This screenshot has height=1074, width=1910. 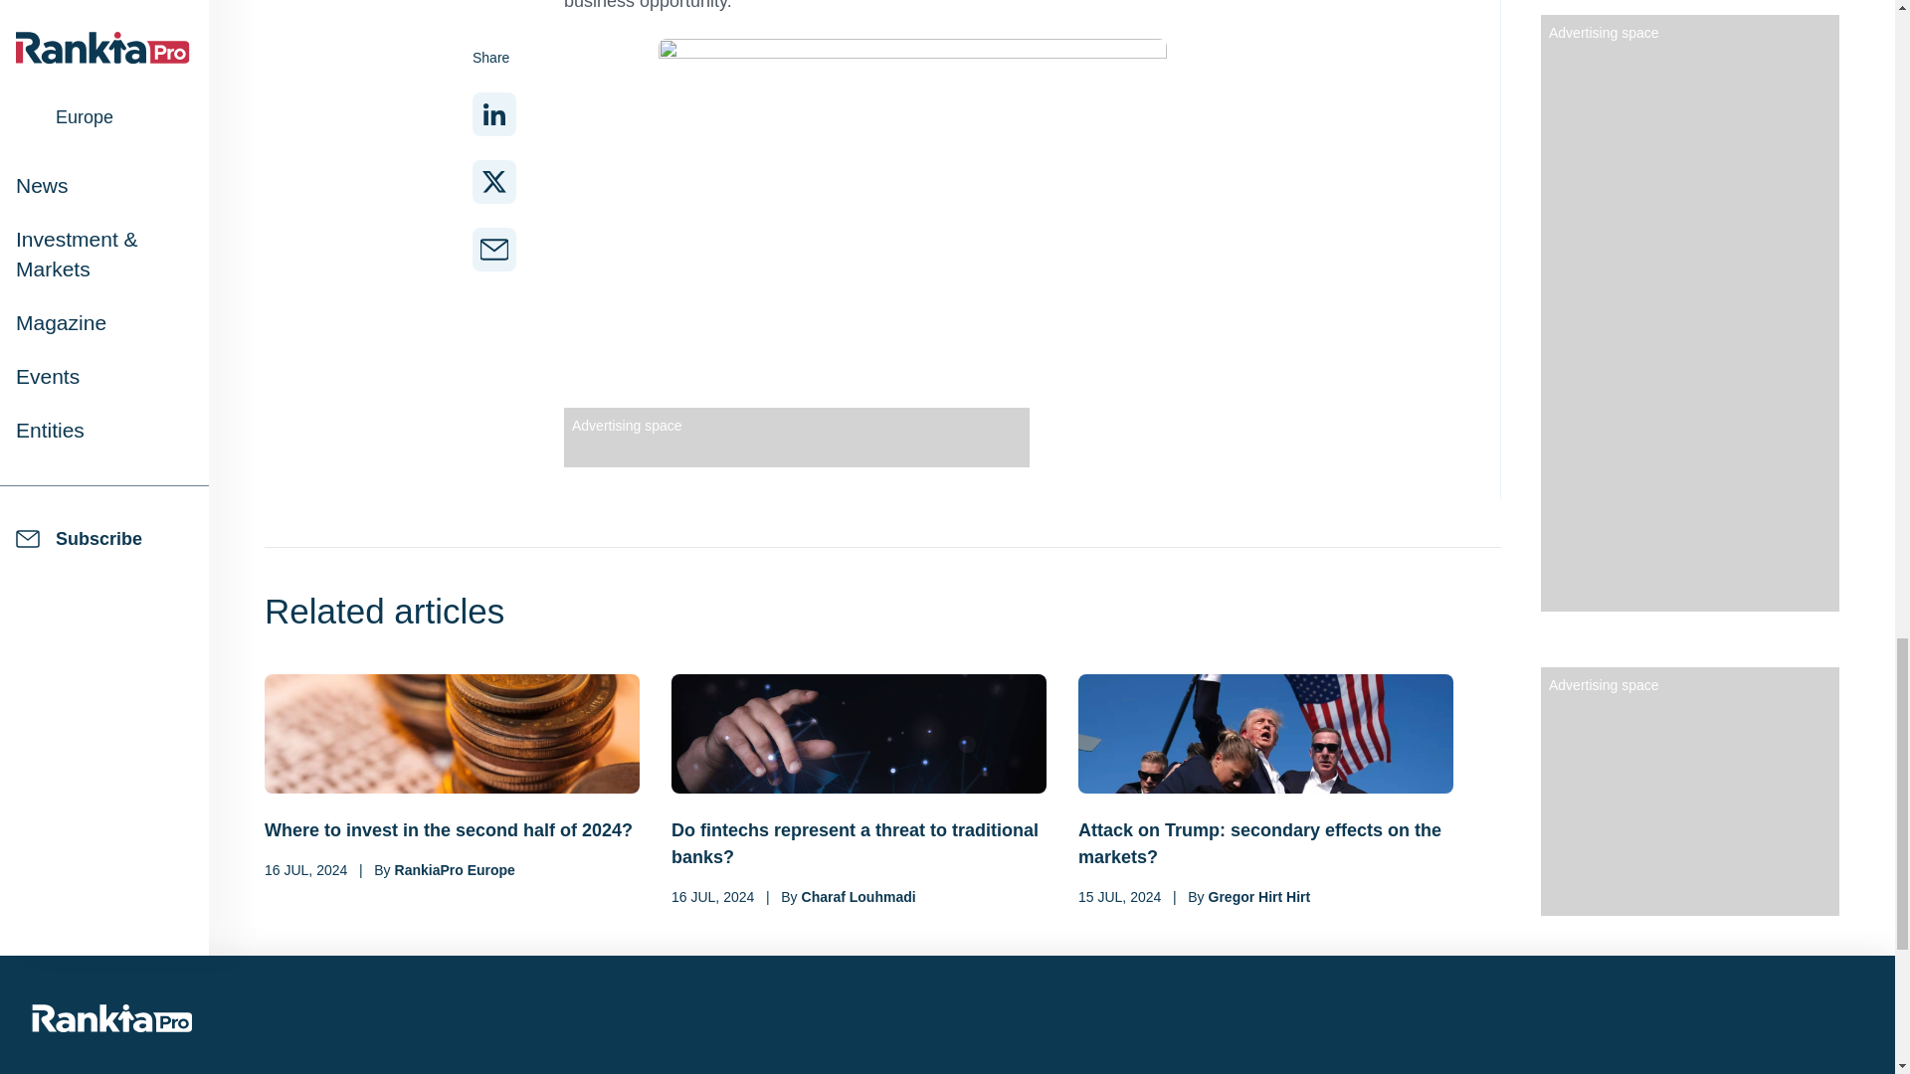 What do you see at coordinates (1259, 897) in the screenshot?
I see `Gregor Hirt Hirt` at bounding box center [1259, 897].